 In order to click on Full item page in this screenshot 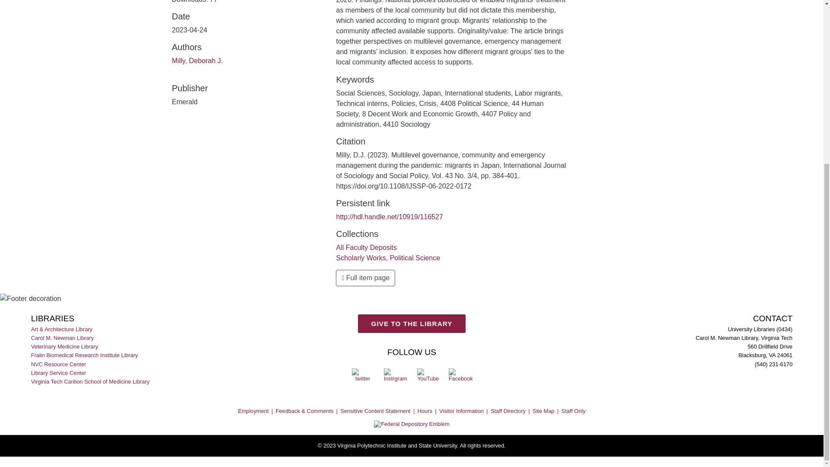, I will do `click(365, 278)`.